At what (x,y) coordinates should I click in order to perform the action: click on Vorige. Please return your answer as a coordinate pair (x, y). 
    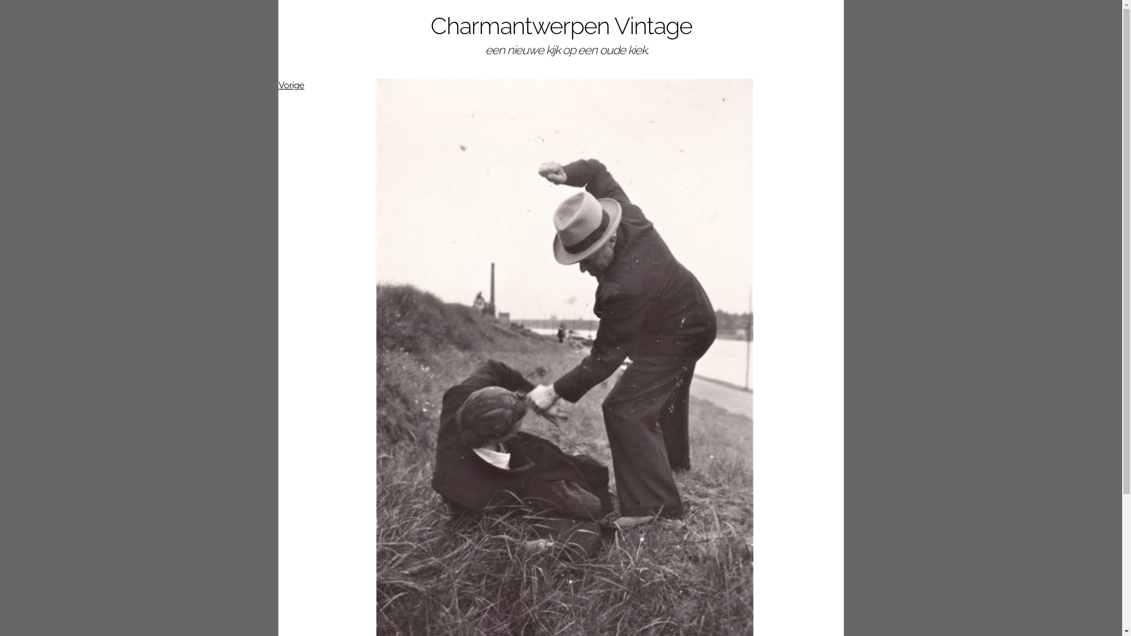
    Looking at the image, I should click on (291, 85).